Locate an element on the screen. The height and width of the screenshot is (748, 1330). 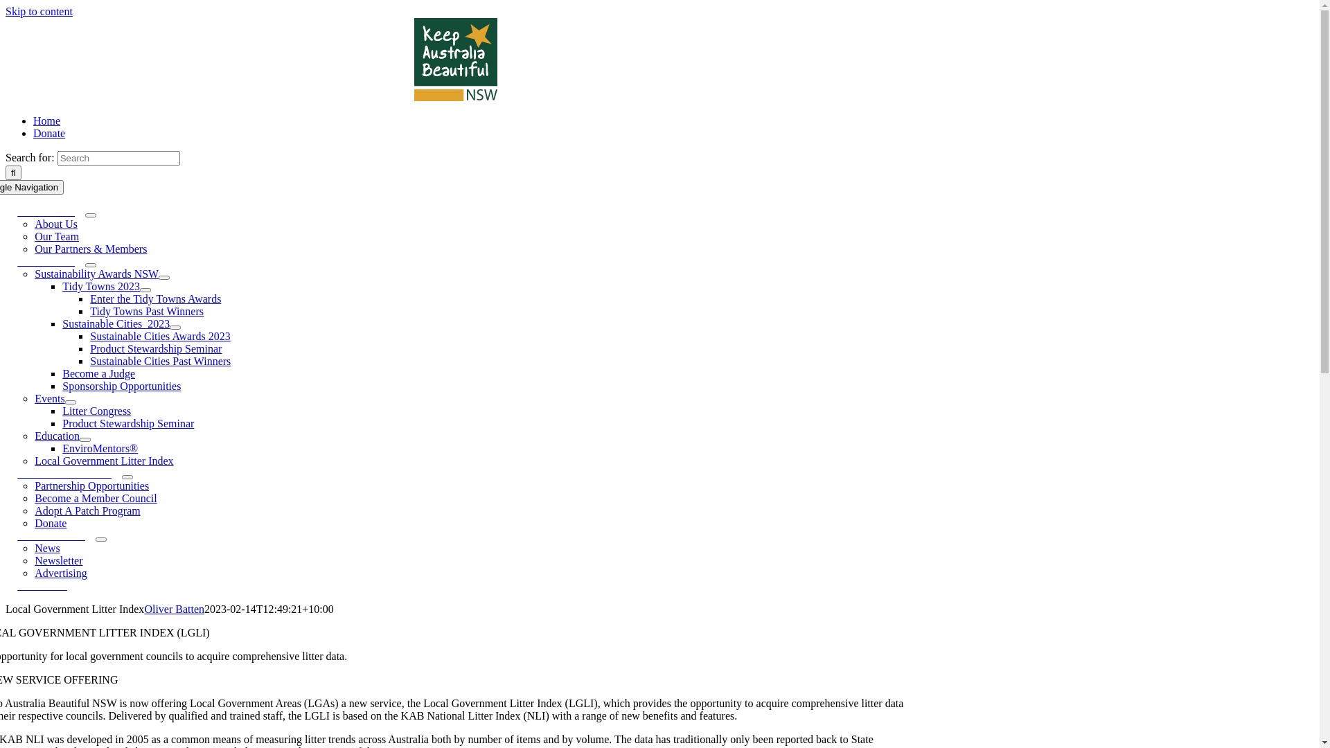
Become a Member Council is located at coordinates (96, 499).